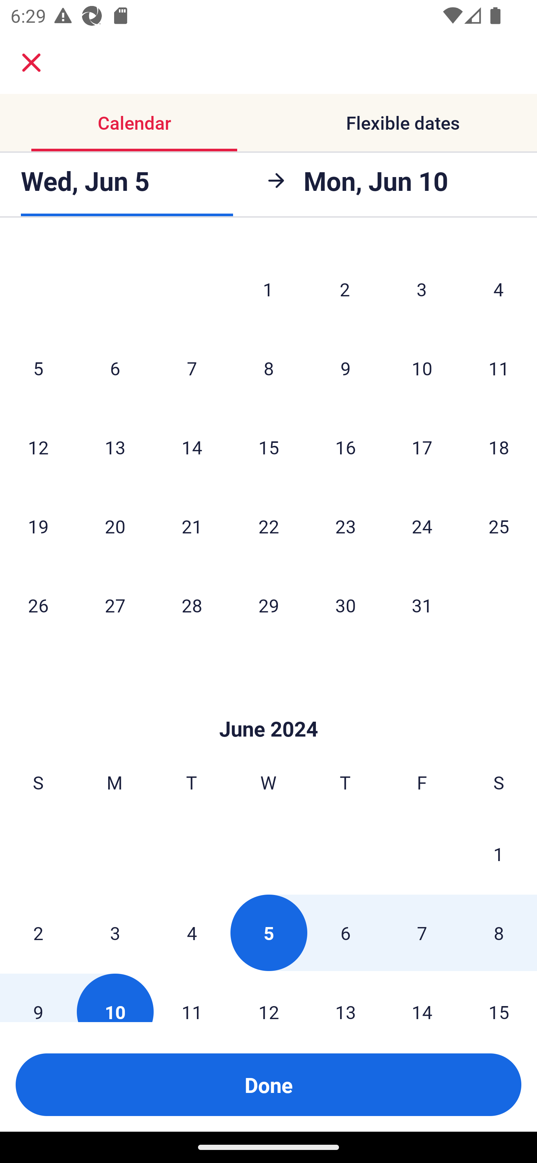 The image size is (537, 1163). I want to click on Flexible dates, so click(403, 122).